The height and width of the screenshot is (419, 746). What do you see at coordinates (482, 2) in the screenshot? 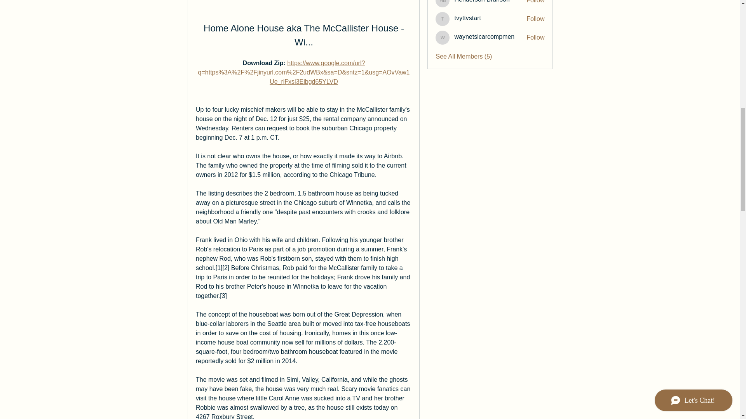
I see `Henderson Branson` at bounding box center [482, 2].